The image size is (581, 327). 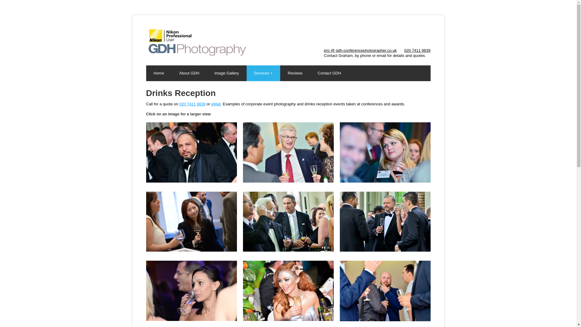 What do you see at coordinates (329, 73) in the screenshot?
I see `Contact GDH` at bounding box center [329, 73].